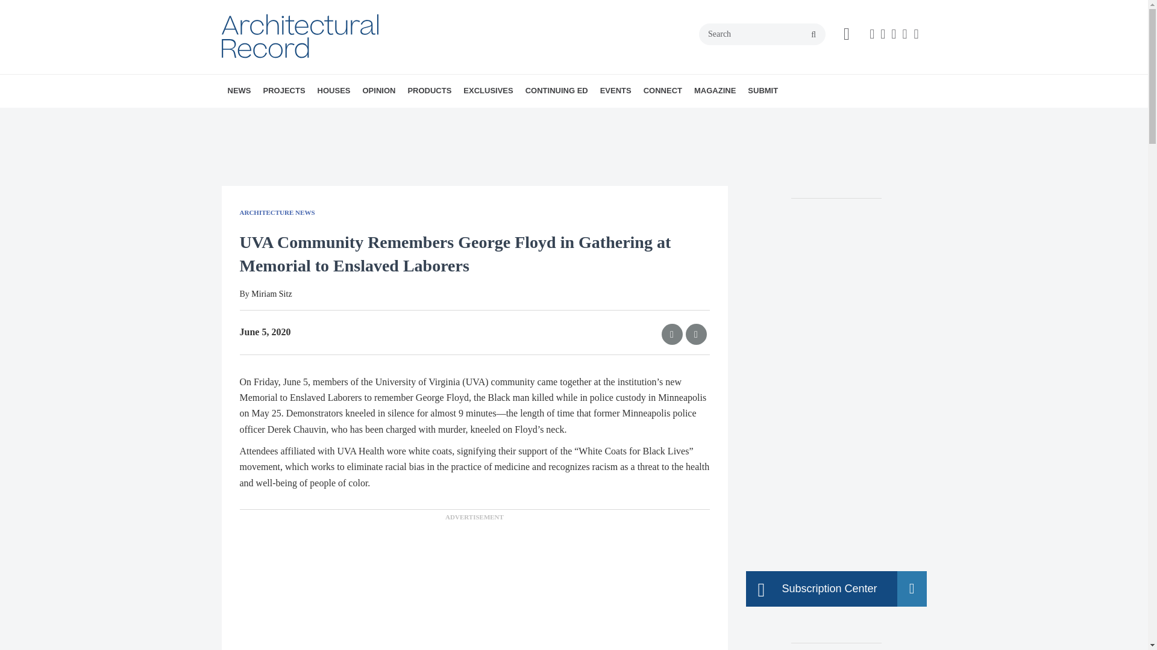  What do you see at coordinates (814, 34) in the screenshot?
I see `search` at bounding box center [814, 34].